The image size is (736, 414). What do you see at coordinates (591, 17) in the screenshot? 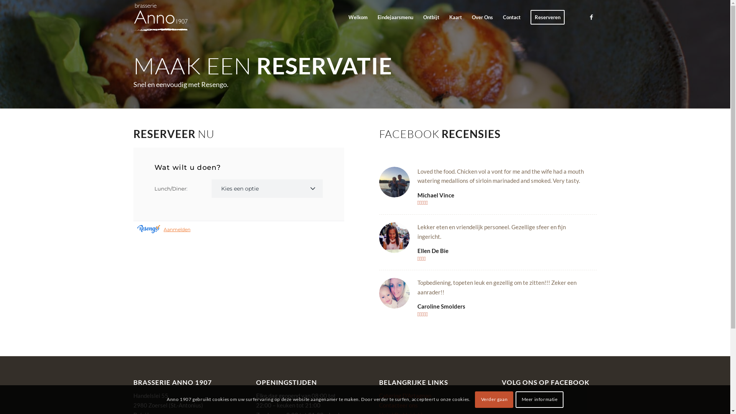
I see `Facebook` at bounding box center [591, 17].